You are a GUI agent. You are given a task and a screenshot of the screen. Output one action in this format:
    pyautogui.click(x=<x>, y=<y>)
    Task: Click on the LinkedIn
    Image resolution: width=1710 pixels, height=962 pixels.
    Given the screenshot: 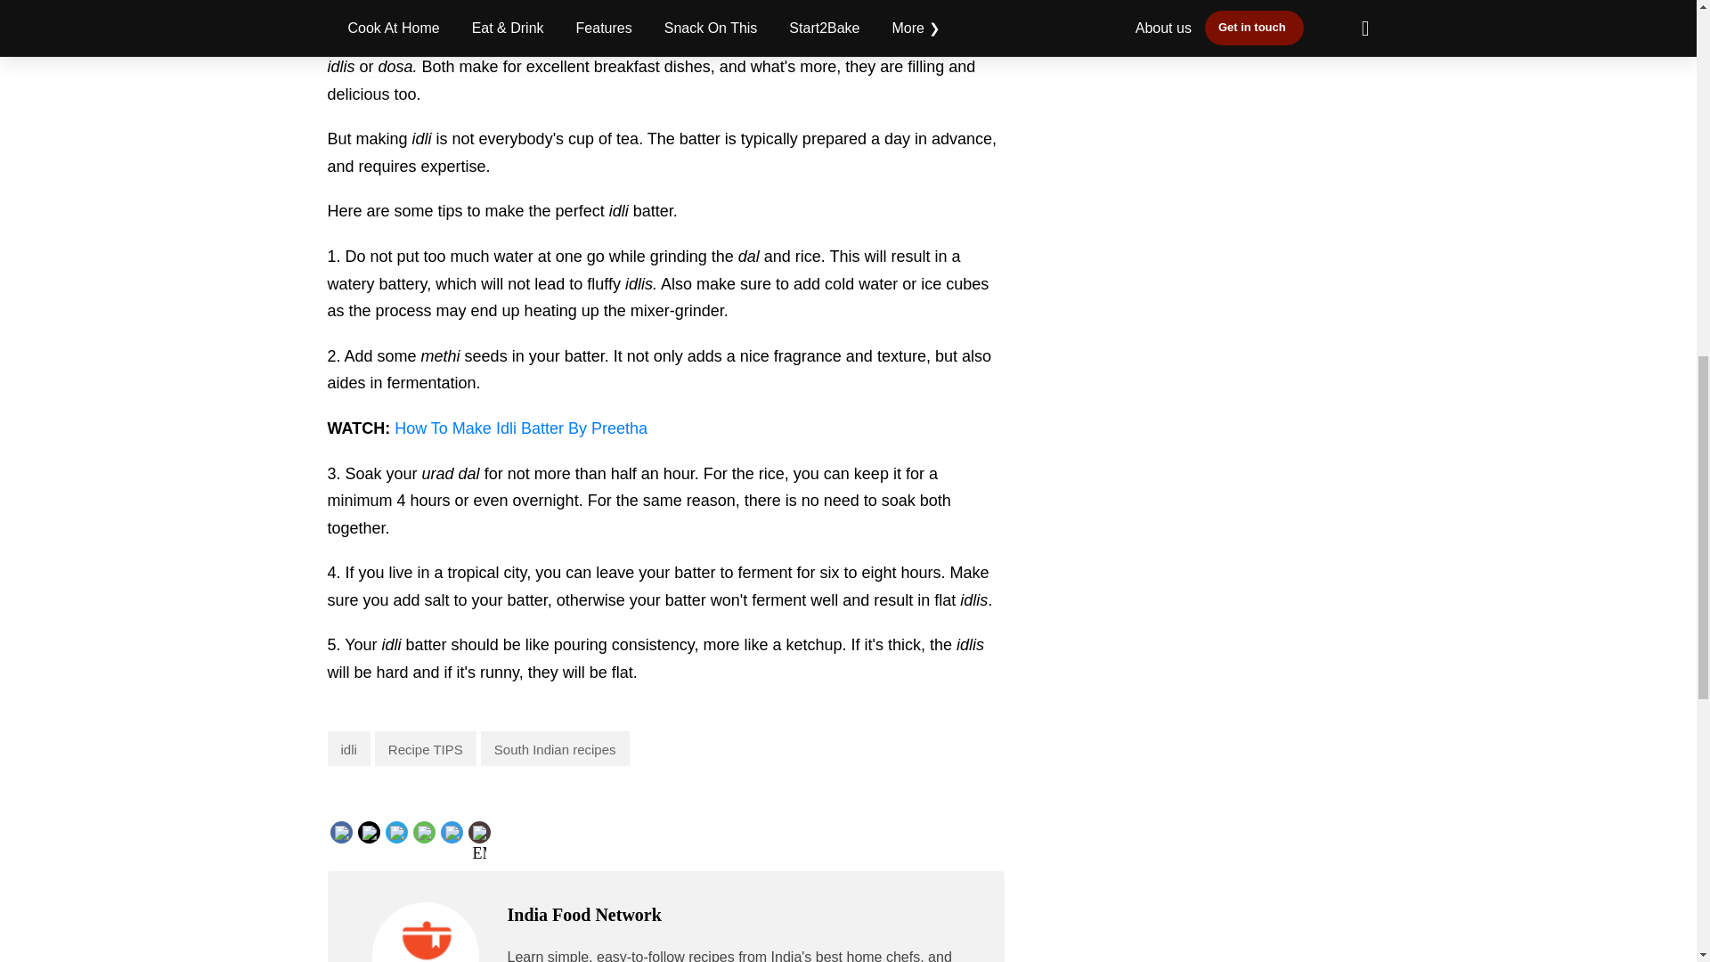 What is the action you would take?
    pyautogui.click(x=427, y=830)
    